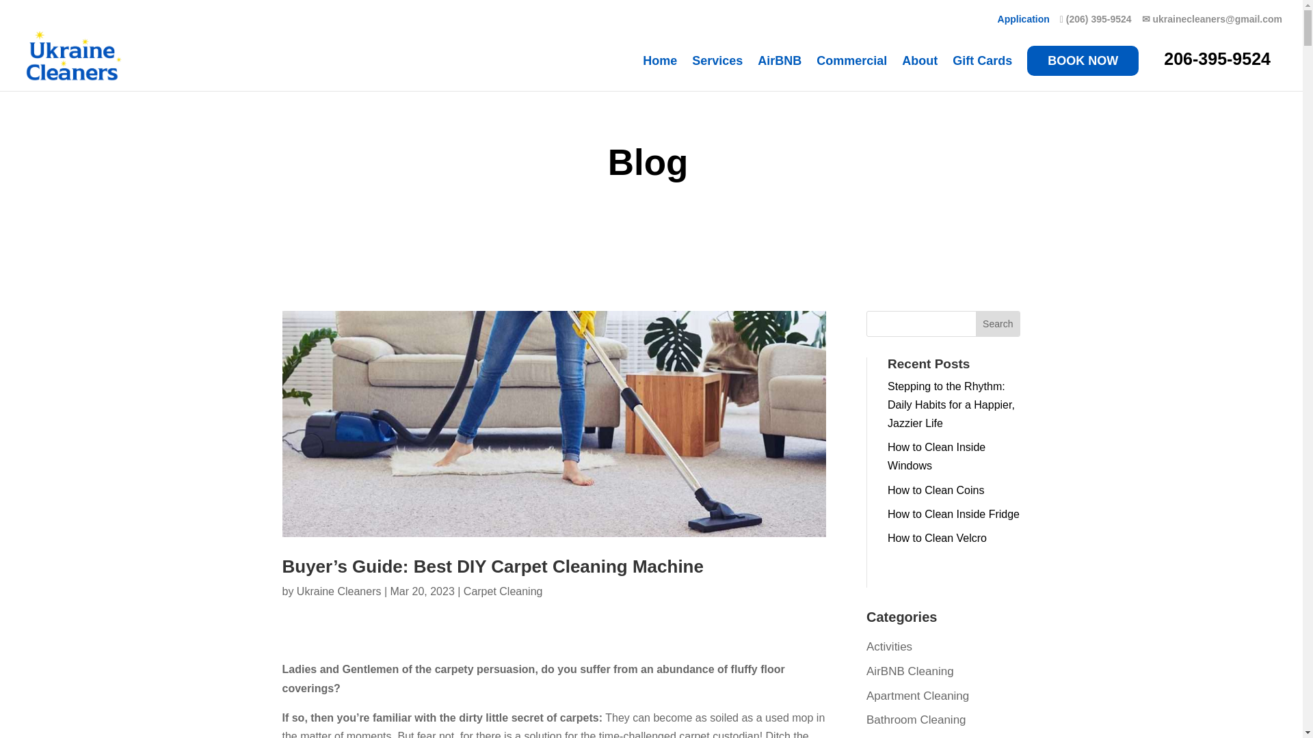 The width and height of the screenshot is (1313, 738). I want to click on Application, so click(1023, 23).